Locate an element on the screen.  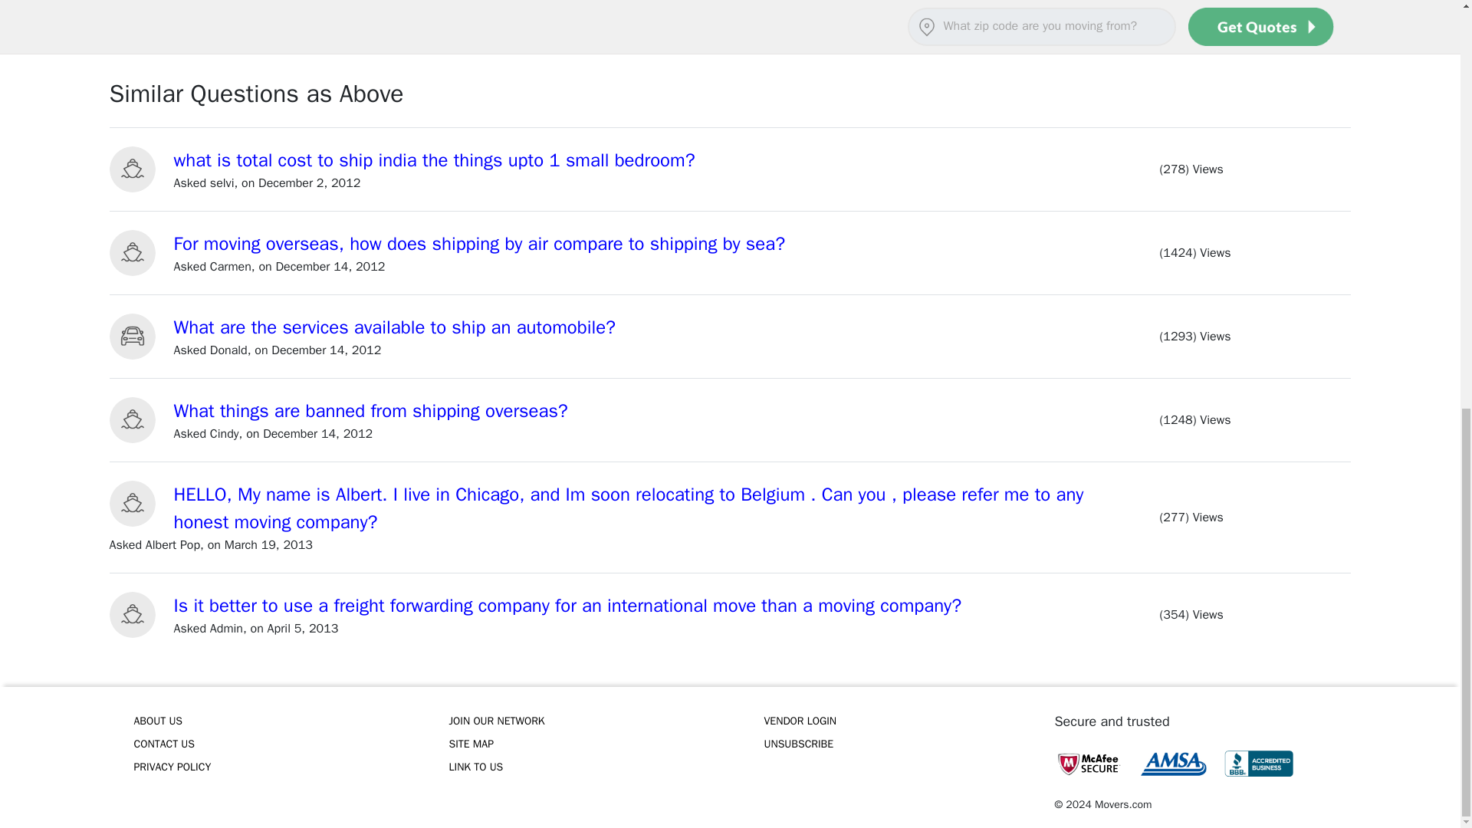
What are the services available to ship an automobile? is located at coordinates (395, 327).